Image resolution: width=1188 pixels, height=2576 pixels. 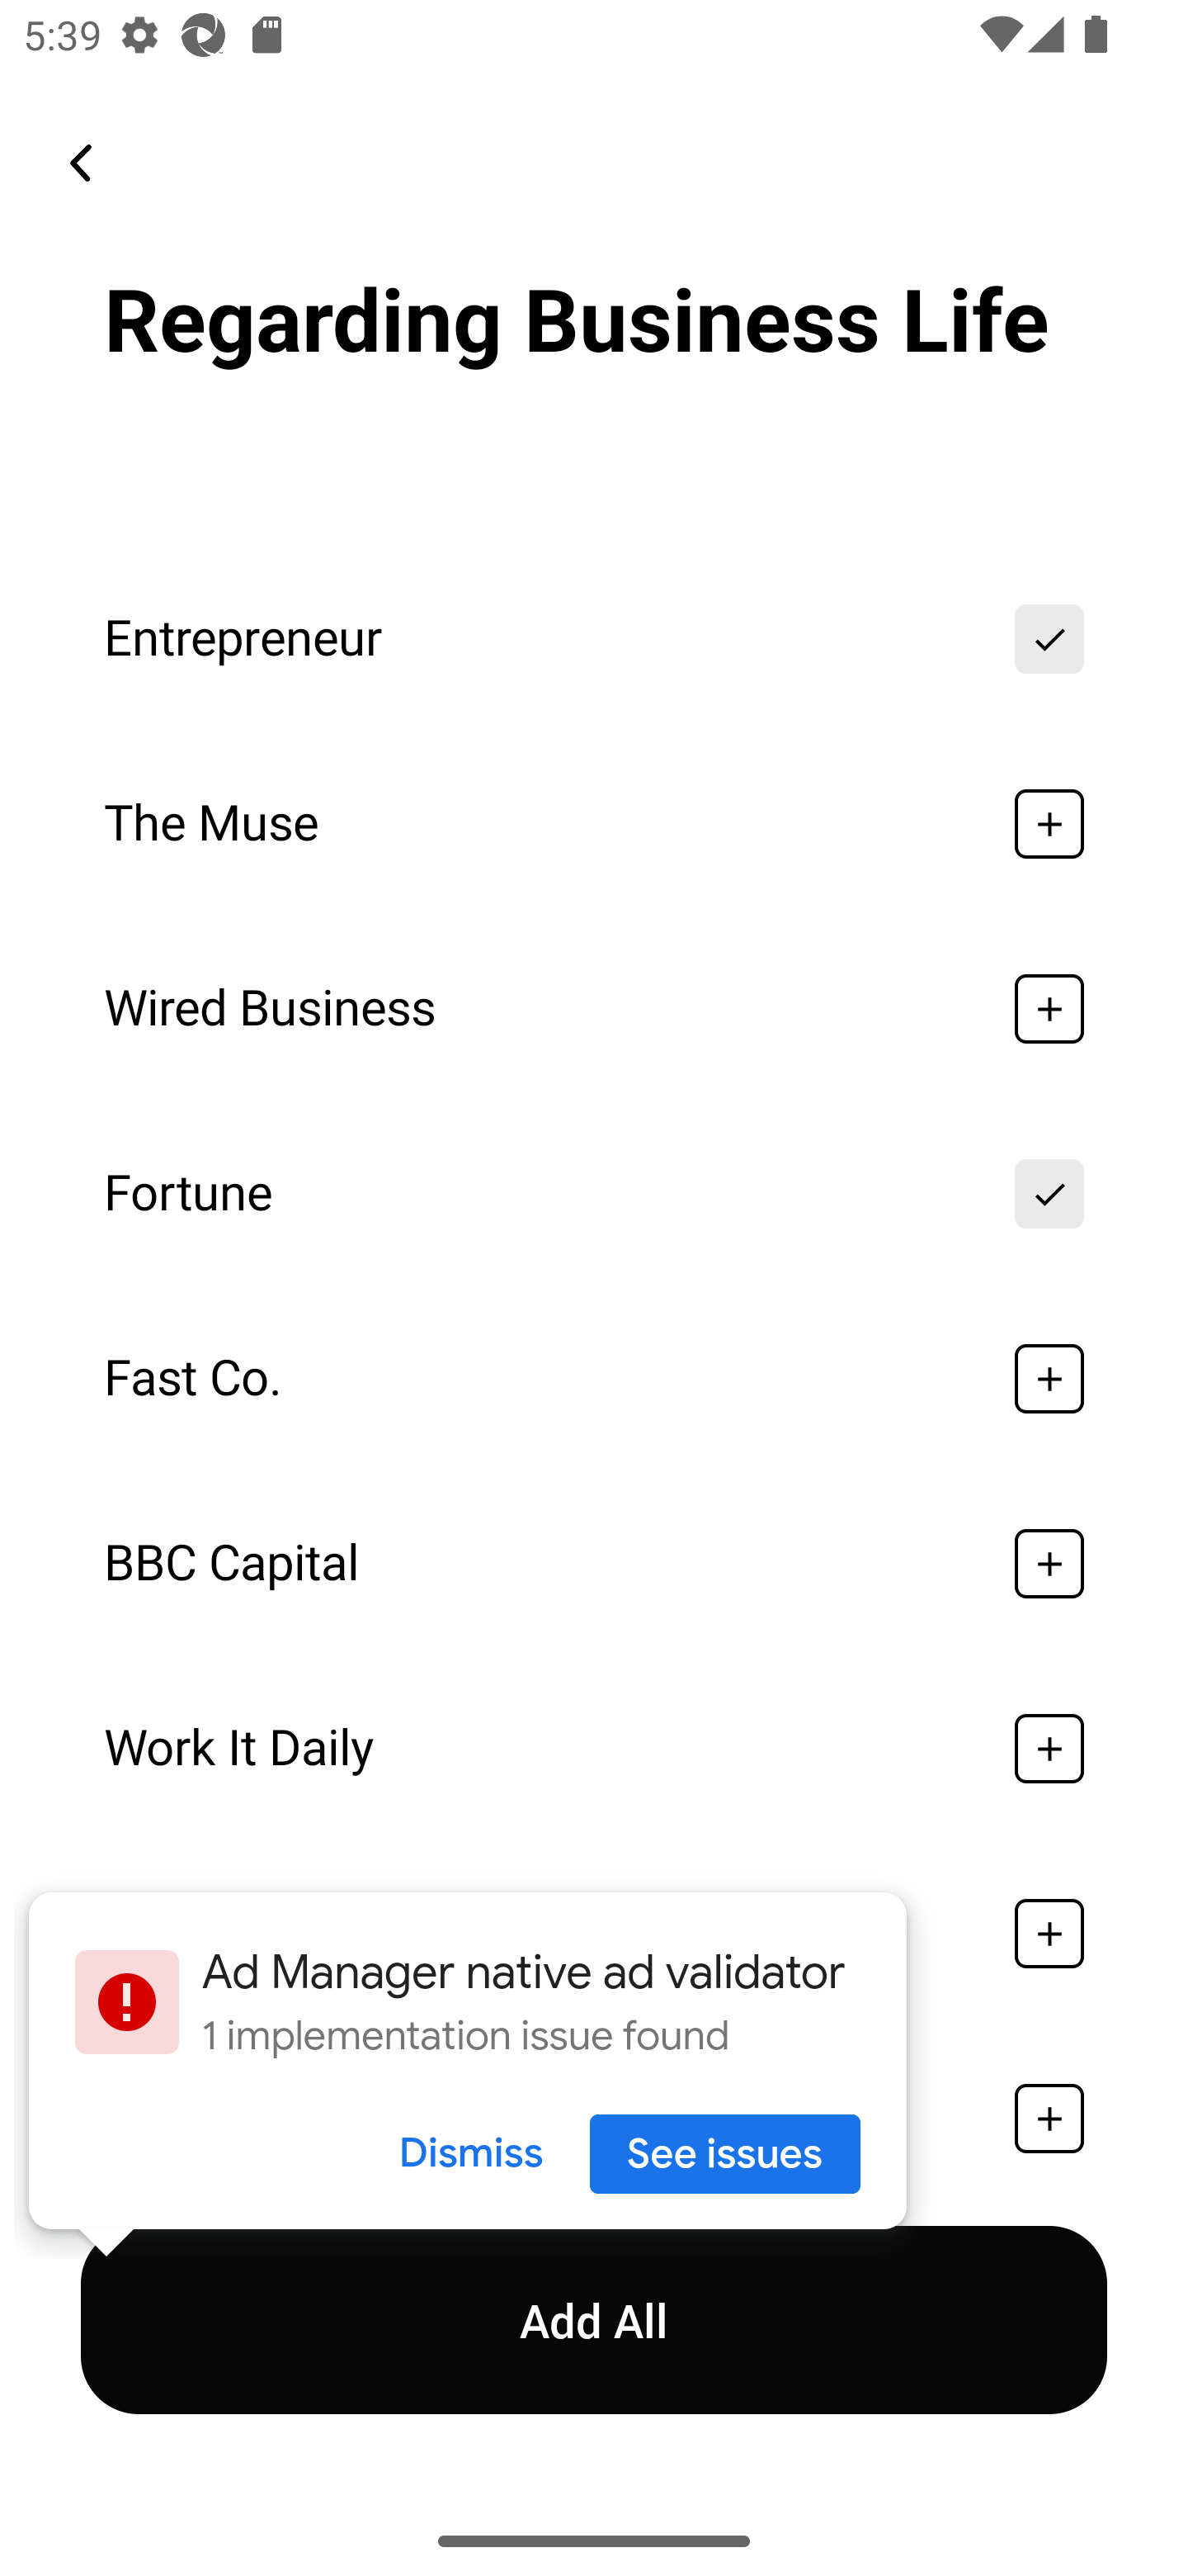 I want to click on Entrepreneur Add To My Bundle, so click(x=594, y=639).